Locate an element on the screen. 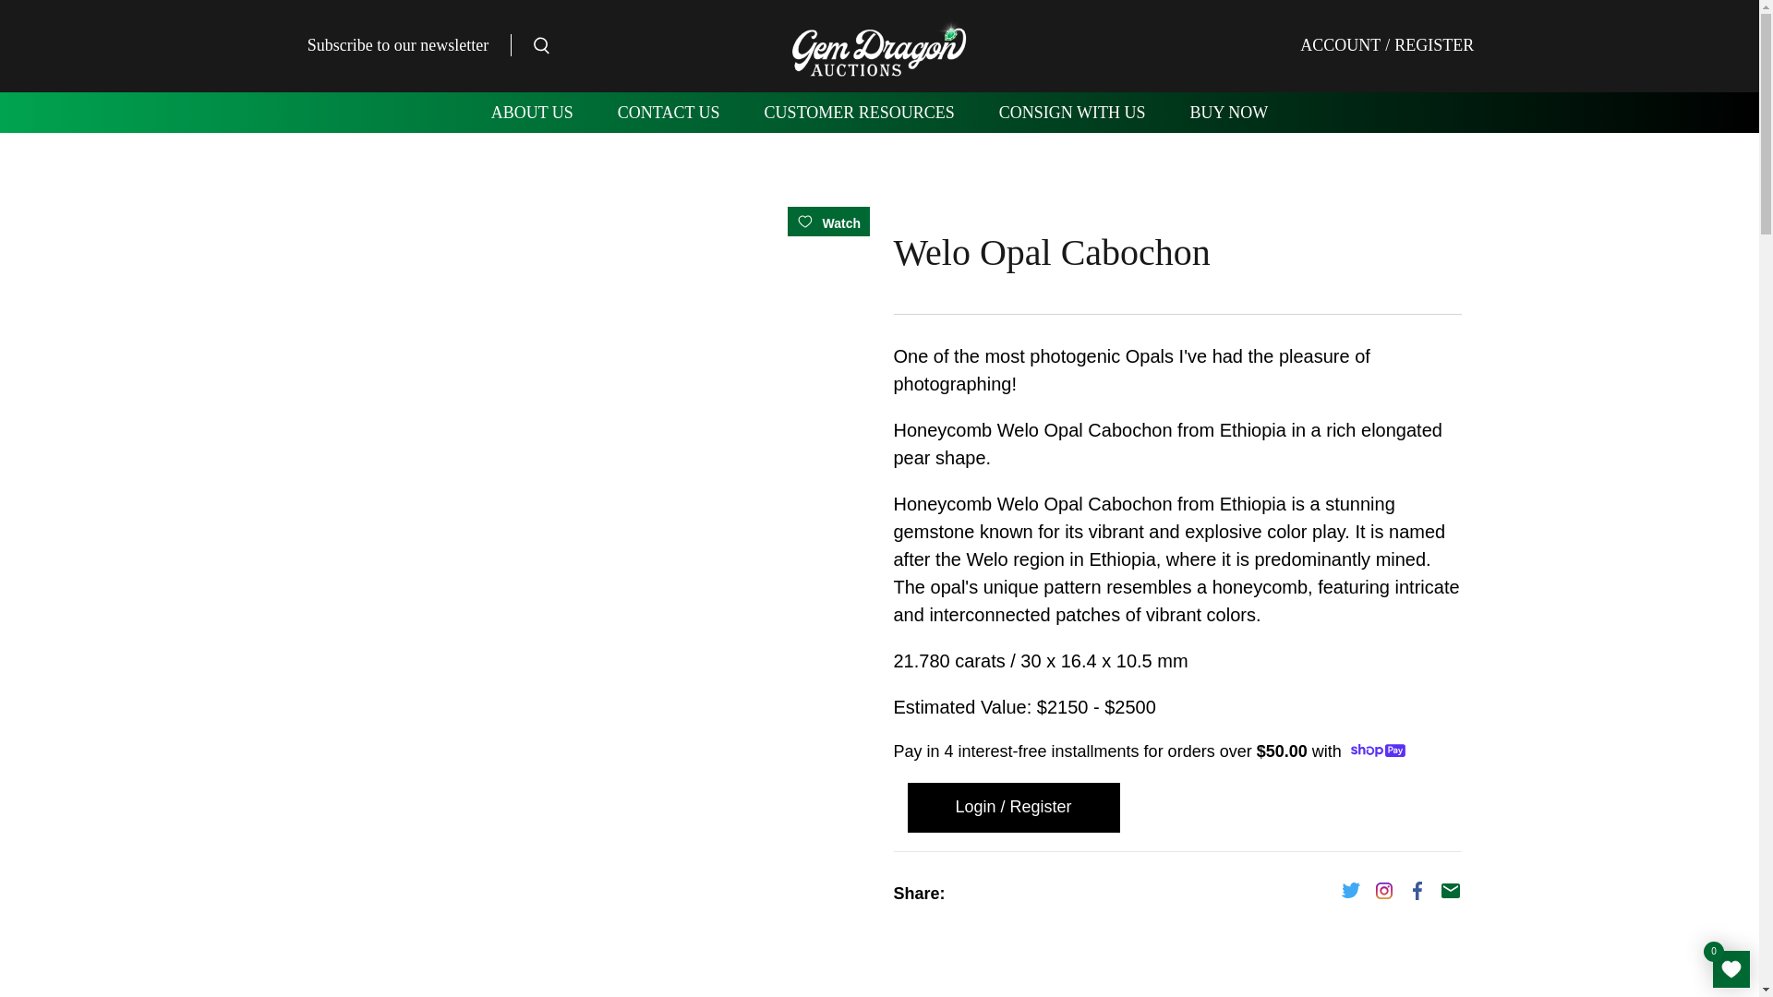  Share this on Facebook is located at coordinates (1417, 896).